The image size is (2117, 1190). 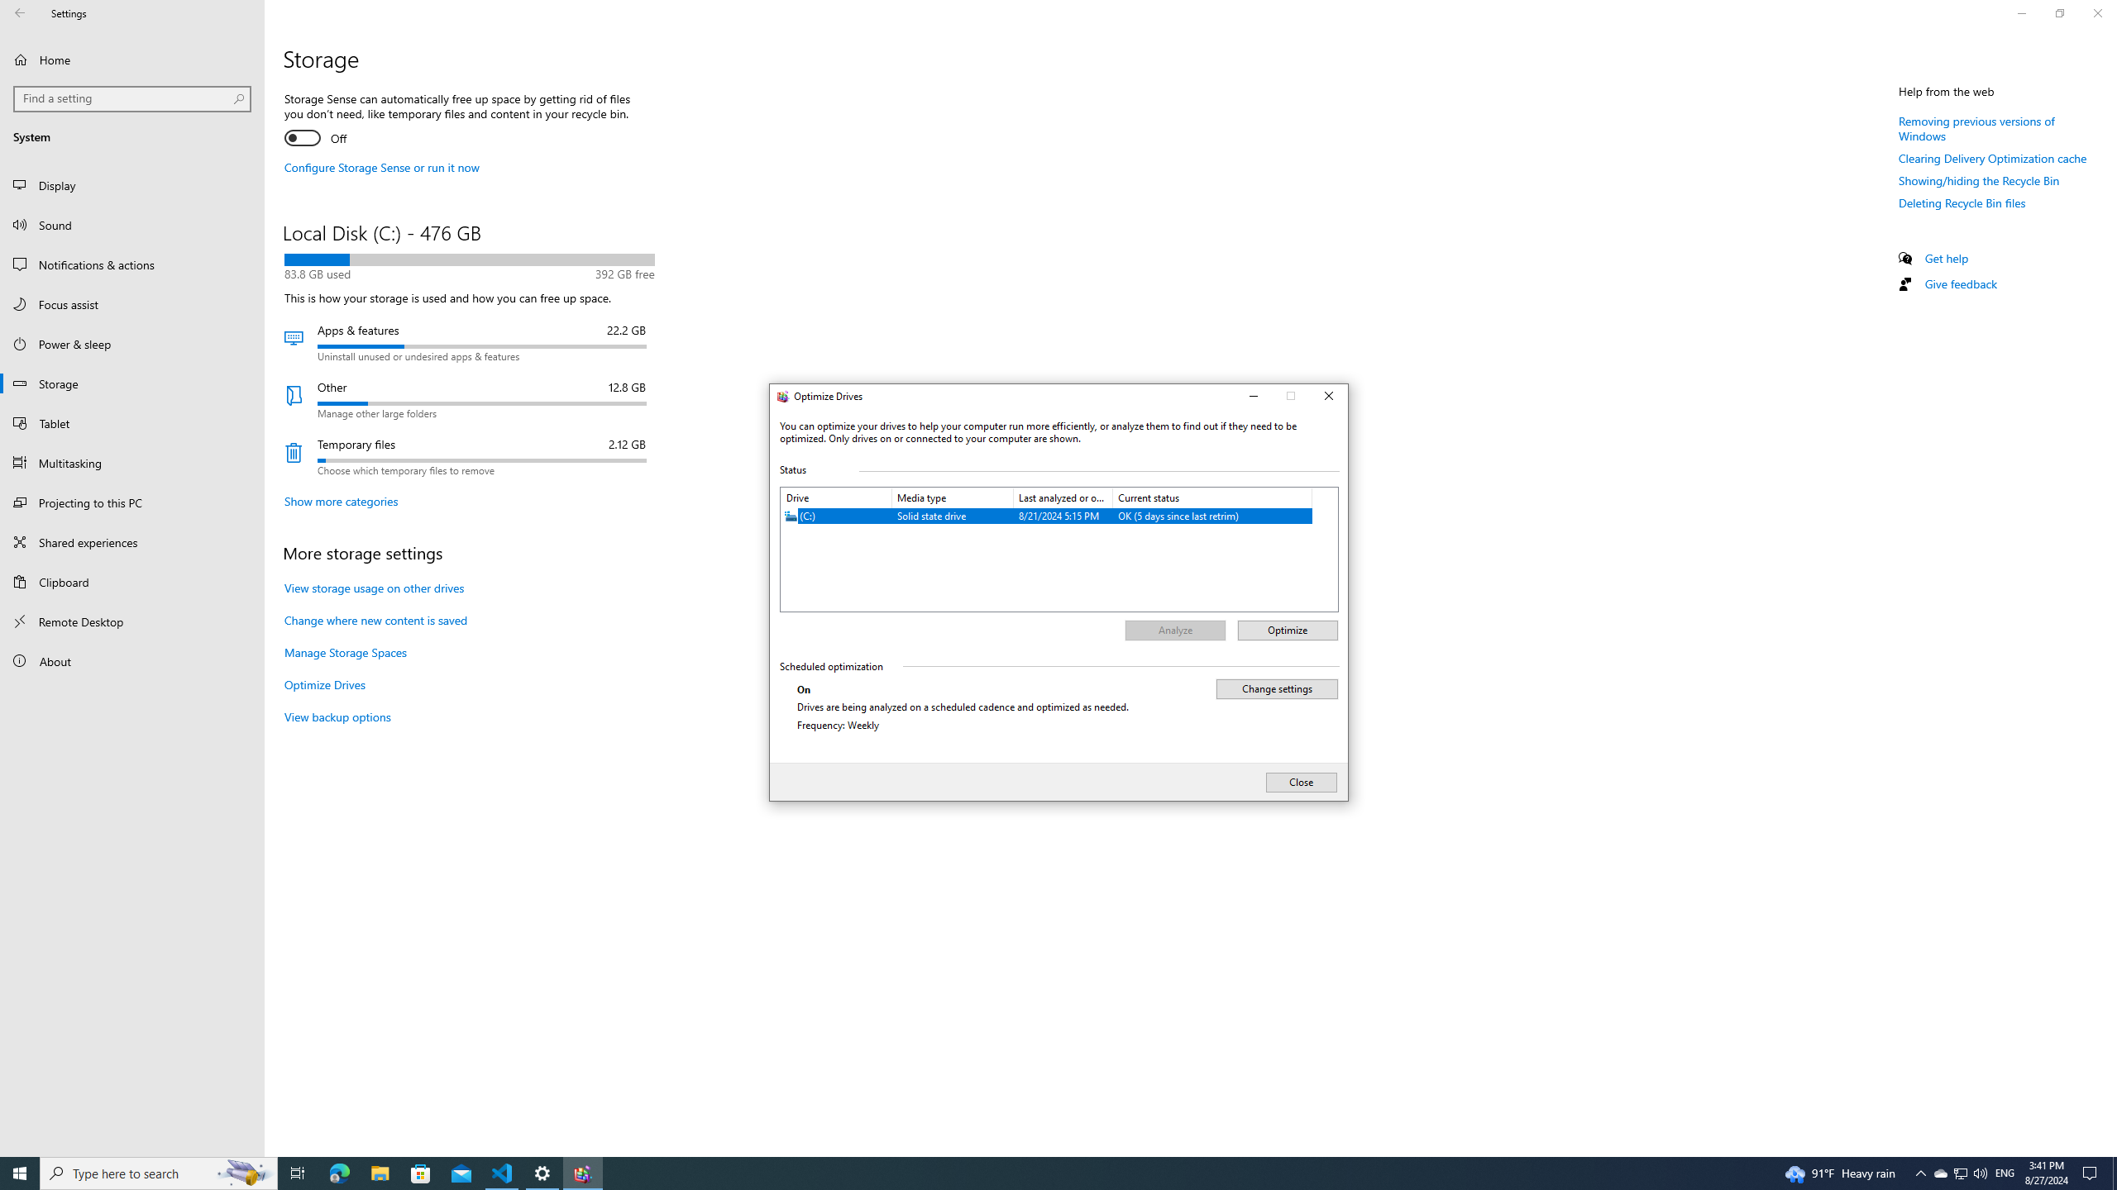 I want to click on Optimize, so click(x=1287, y=631).